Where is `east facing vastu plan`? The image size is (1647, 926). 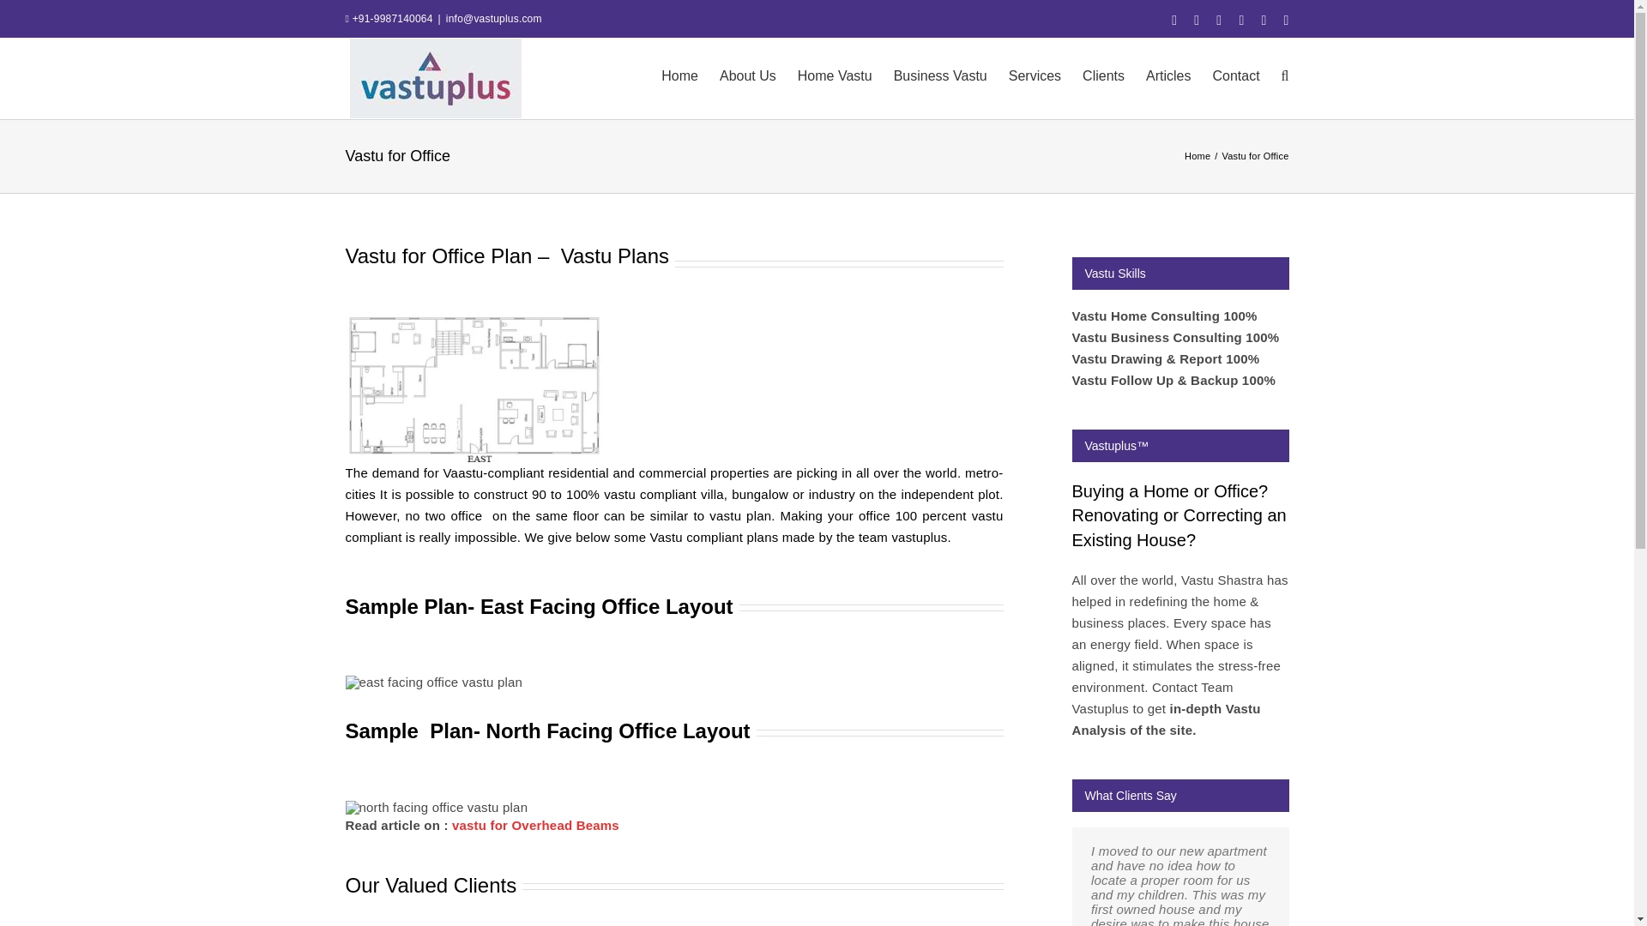
east facing vastu plan is located at coordinates (474, 388).